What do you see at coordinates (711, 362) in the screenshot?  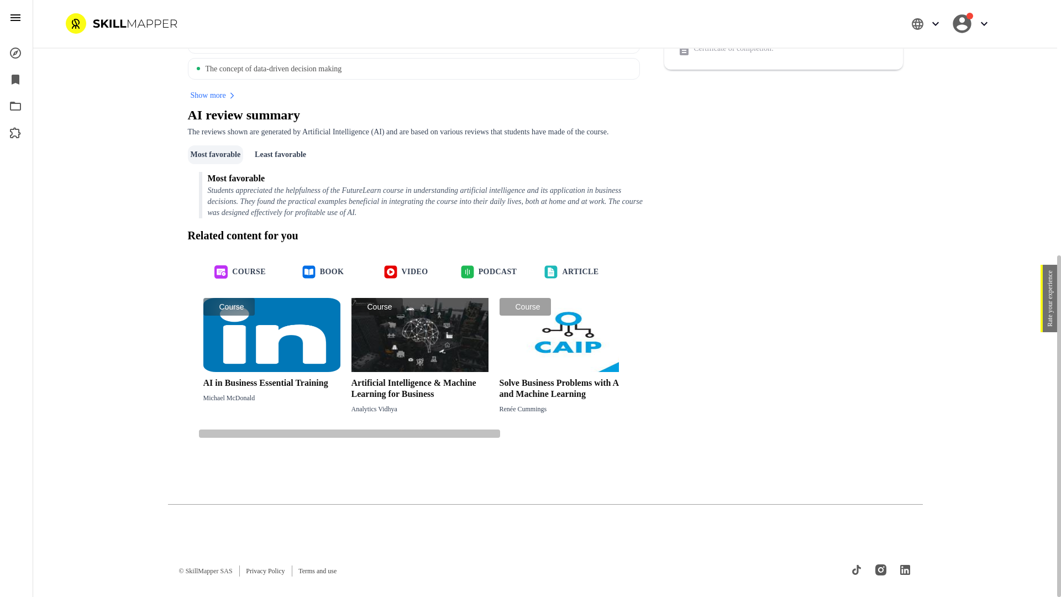 I see `Analytics Vidhya` at bounding box center [711, 362].